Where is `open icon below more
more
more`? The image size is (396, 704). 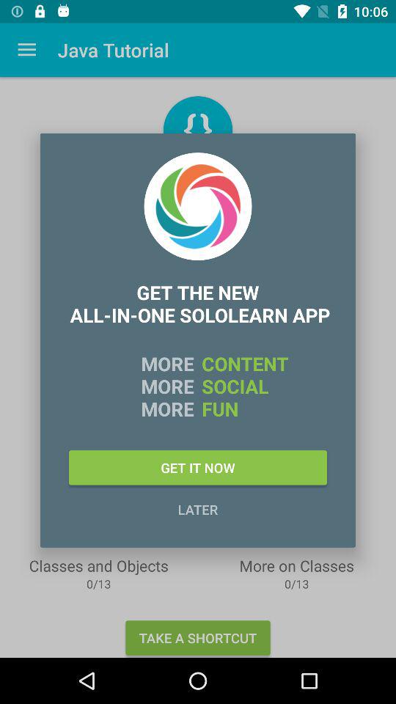
open icon below more
more
more is located at coordinates (198, 468).